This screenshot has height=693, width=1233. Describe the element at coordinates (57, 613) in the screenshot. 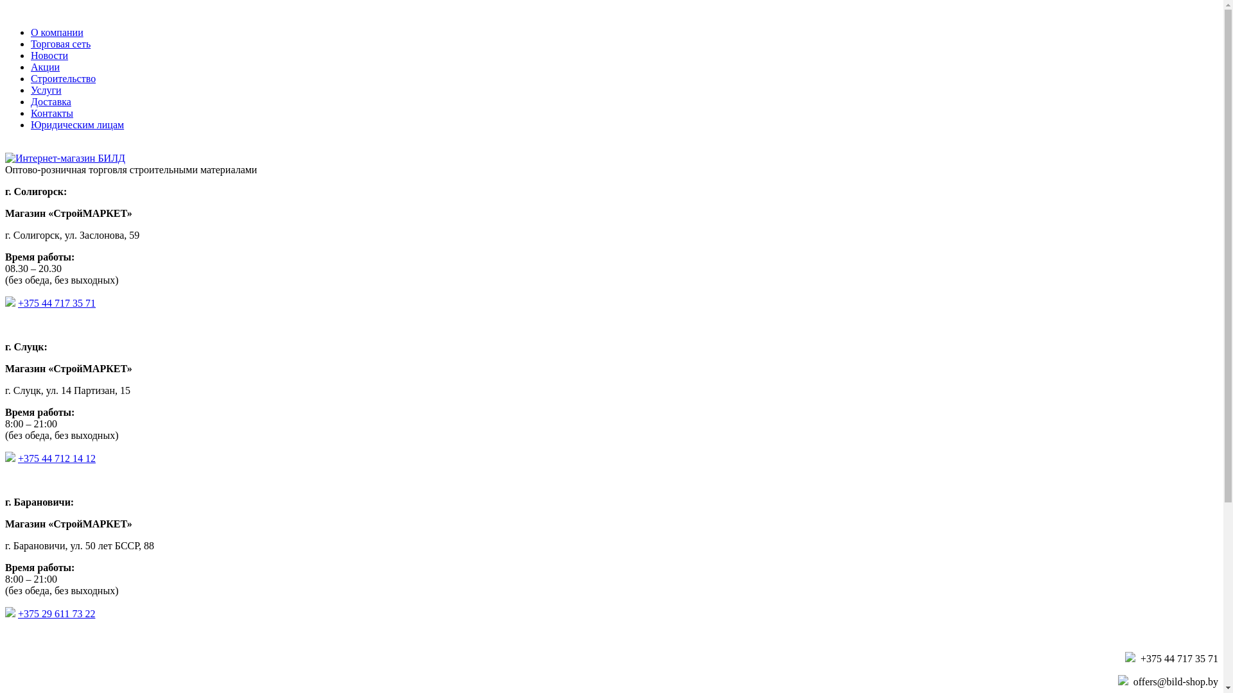

I see `+375 29 611 73 22` at that location.